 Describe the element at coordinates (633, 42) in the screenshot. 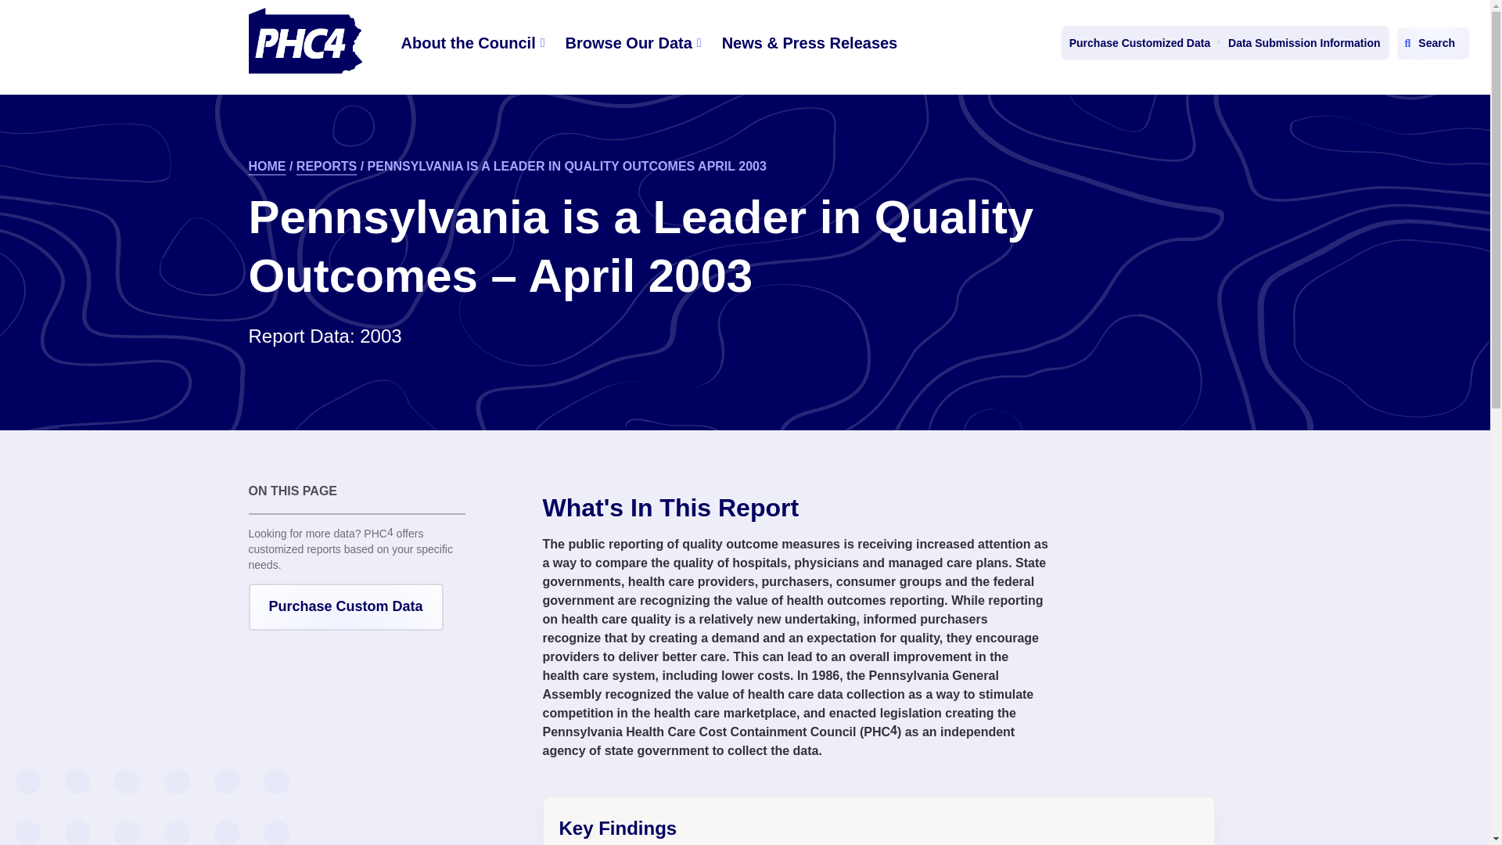

I see `Browse Our Data` at that location.